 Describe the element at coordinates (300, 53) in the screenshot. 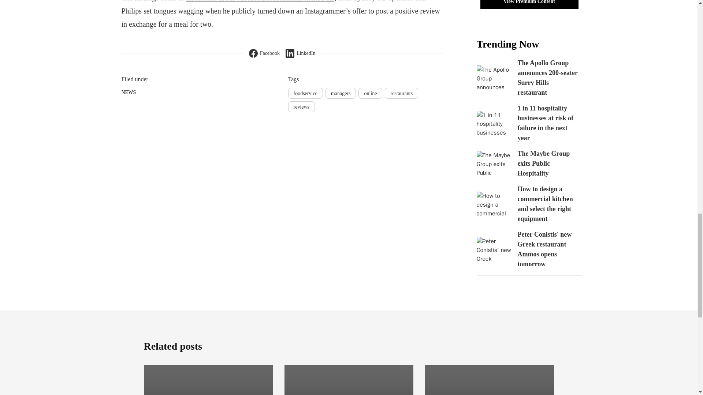

I see `LinkedIn` at that location.